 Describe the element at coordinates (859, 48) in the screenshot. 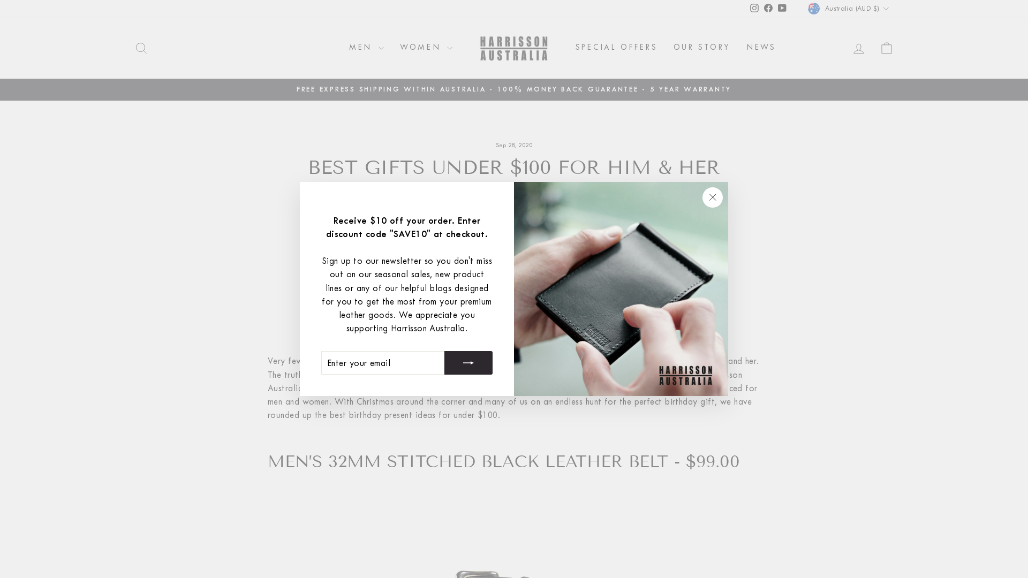

I see `ACCOUNT
LOG IN` at that location.